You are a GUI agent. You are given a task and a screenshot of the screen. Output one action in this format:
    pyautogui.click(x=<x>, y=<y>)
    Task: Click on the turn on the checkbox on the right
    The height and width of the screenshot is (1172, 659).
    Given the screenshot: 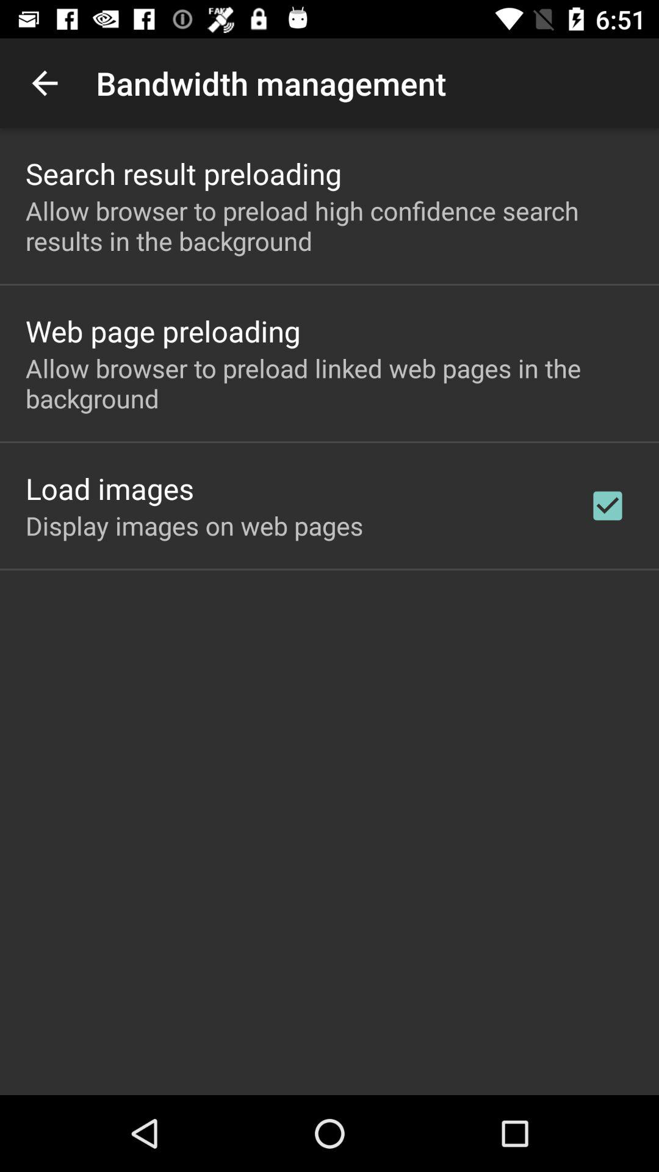 What is the action you would take?
    pyautogui.click(x=608, y=505)
    